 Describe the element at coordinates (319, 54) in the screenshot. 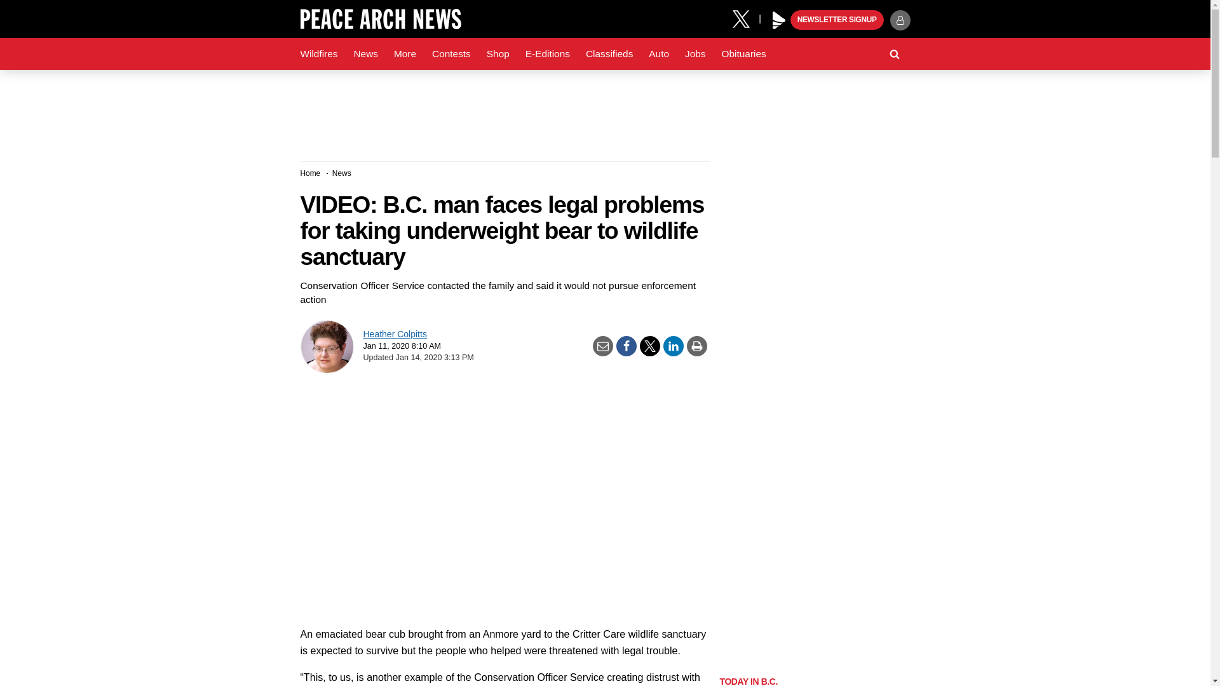

I see `Wildfires` at that location.